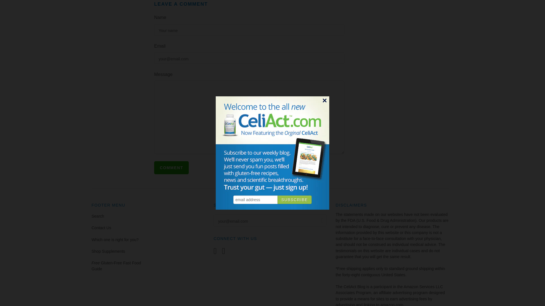 This screenshot has height=306, width=545. Describe the element at coordinates (171, 168) in the screenshot. I see `Comment` at that location.